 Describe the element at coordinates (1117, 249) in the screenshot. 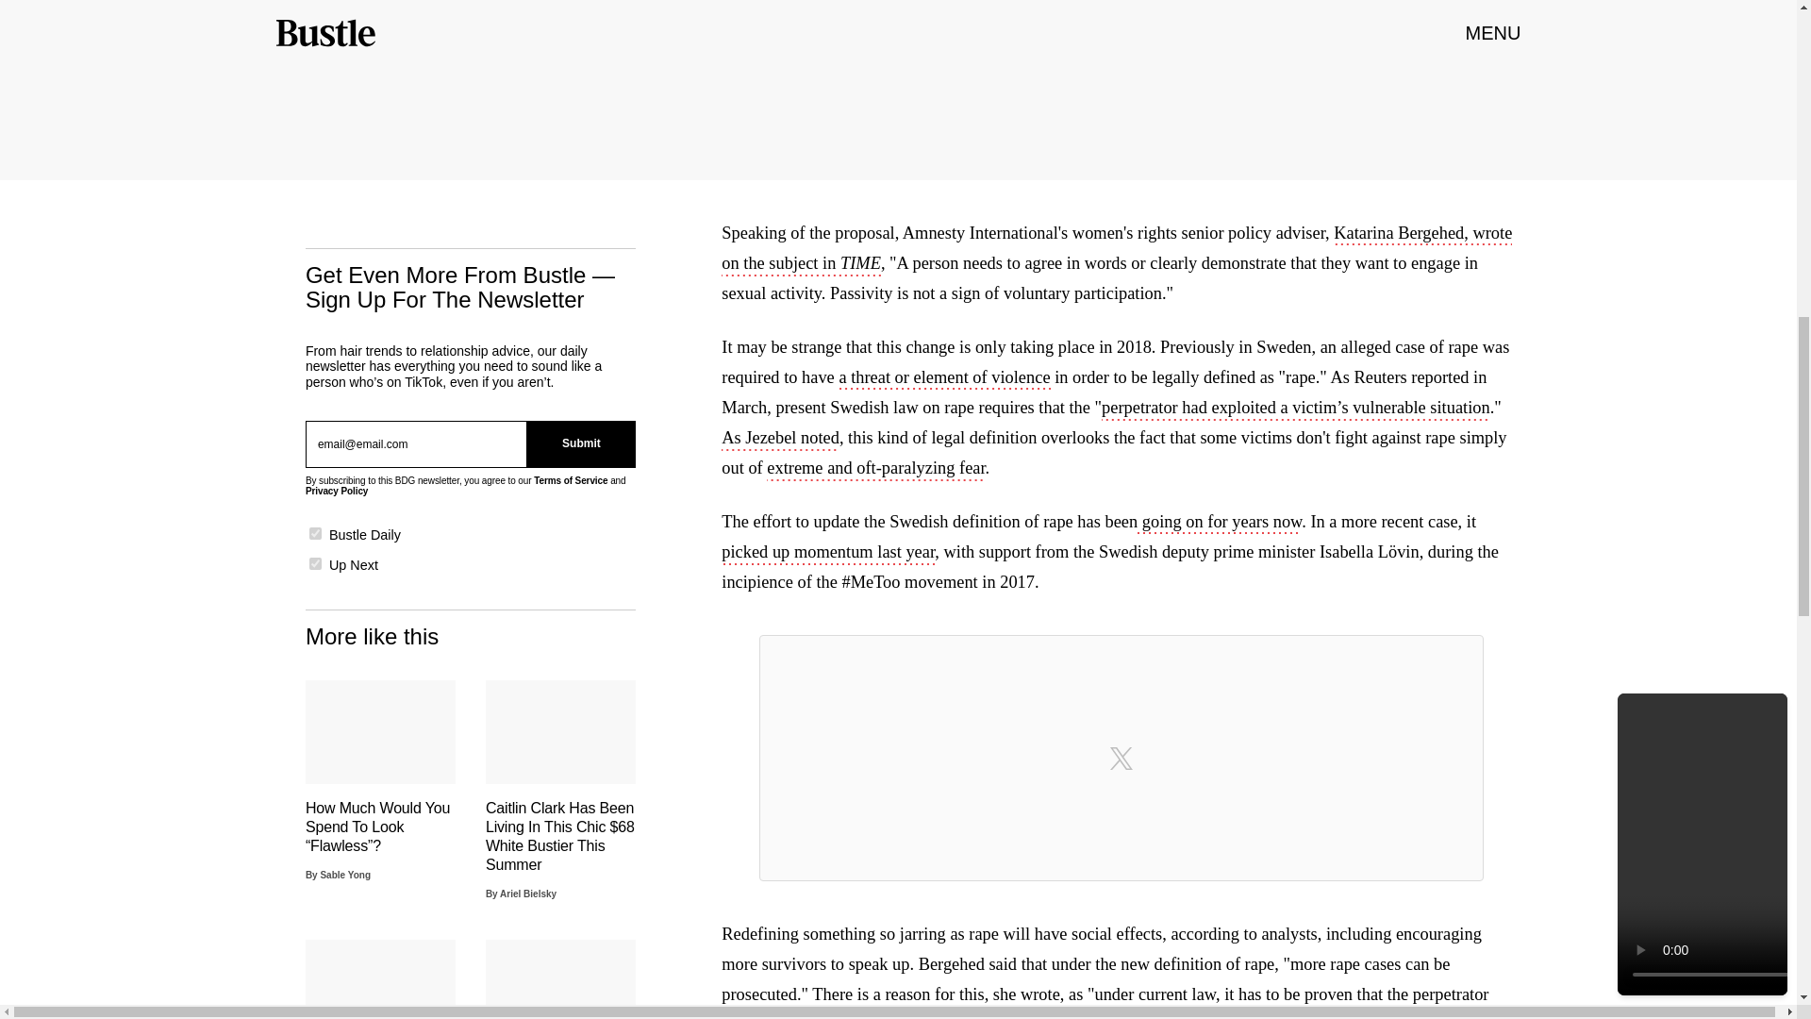

I see `Katarina Bergehed, wrote on the subject in TIME` at that location.